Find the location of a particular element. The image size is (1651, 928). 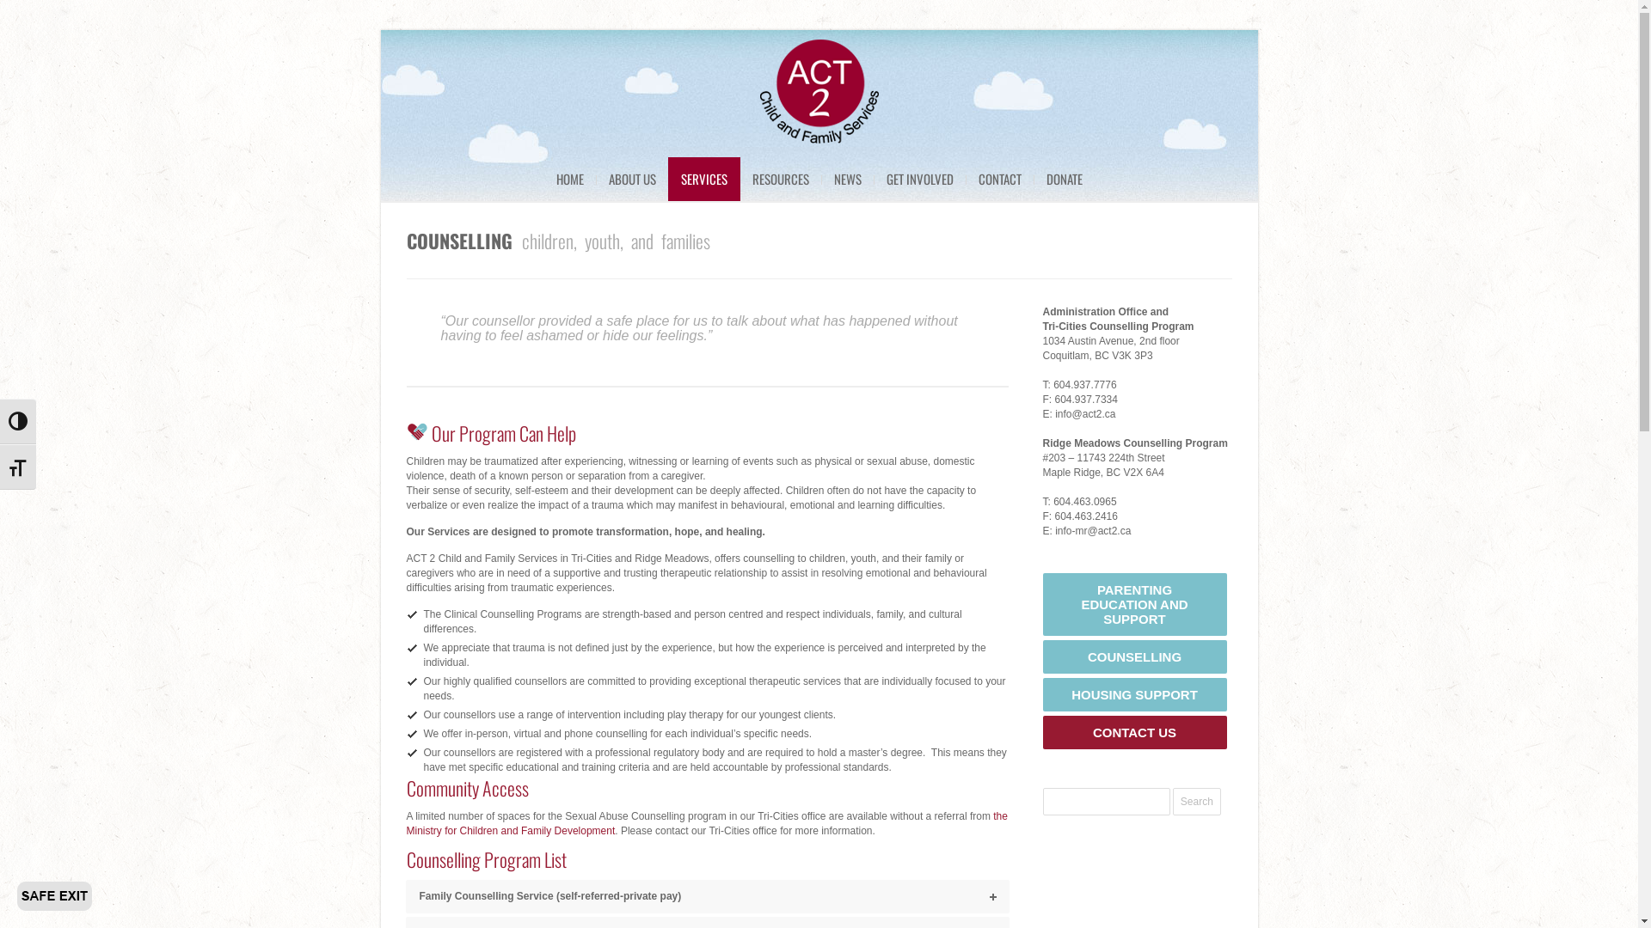

HOUSING SUPPORT is located at coordinates (1134, 694).